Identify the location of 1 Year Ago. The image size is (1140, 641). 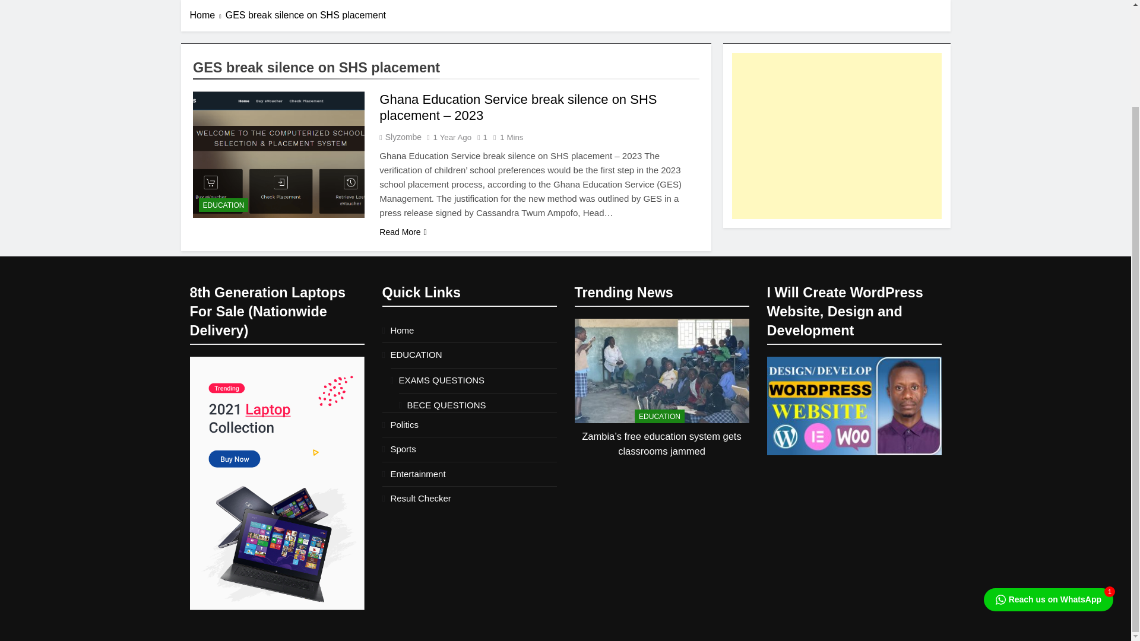
(452, 137).